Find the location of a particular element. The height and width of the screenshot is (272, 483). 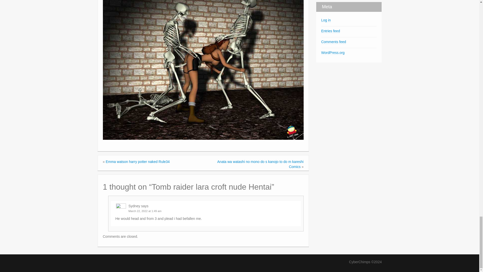

Emma watson harry potter naked Rule34 is located at coordinates (137, 162).